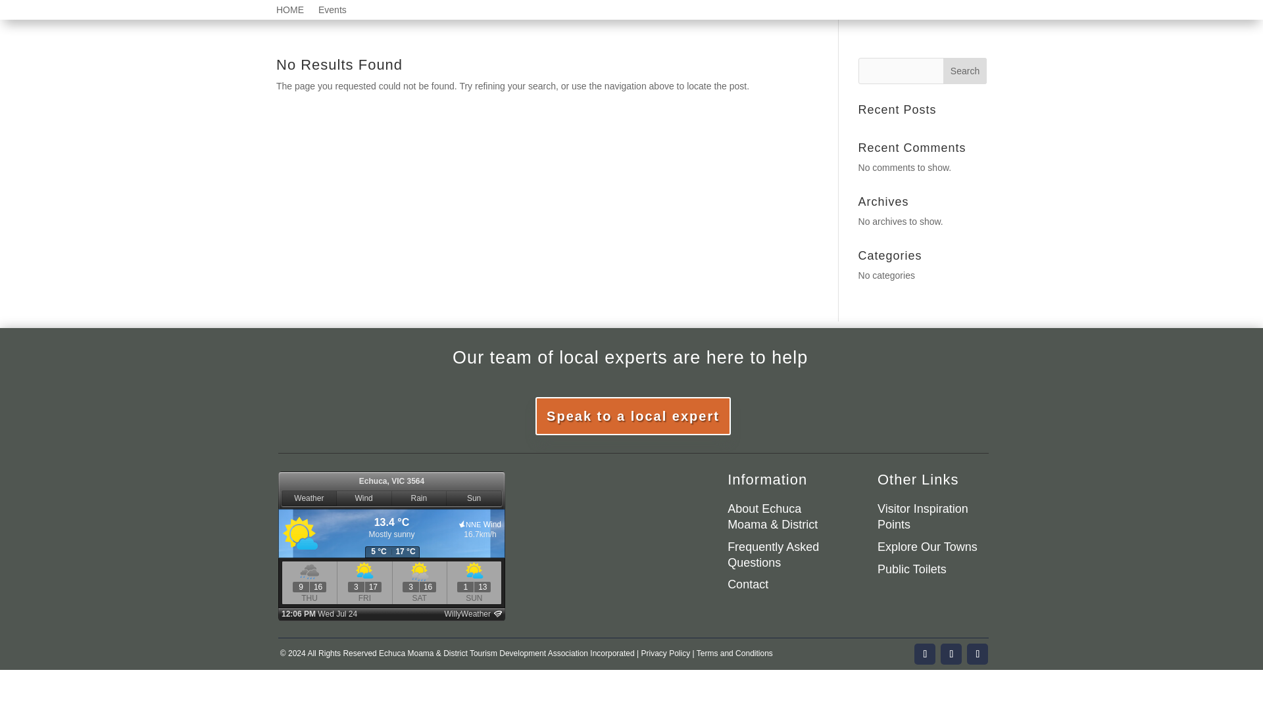  I want to click on Terms and Conditions, so click(735, 653).